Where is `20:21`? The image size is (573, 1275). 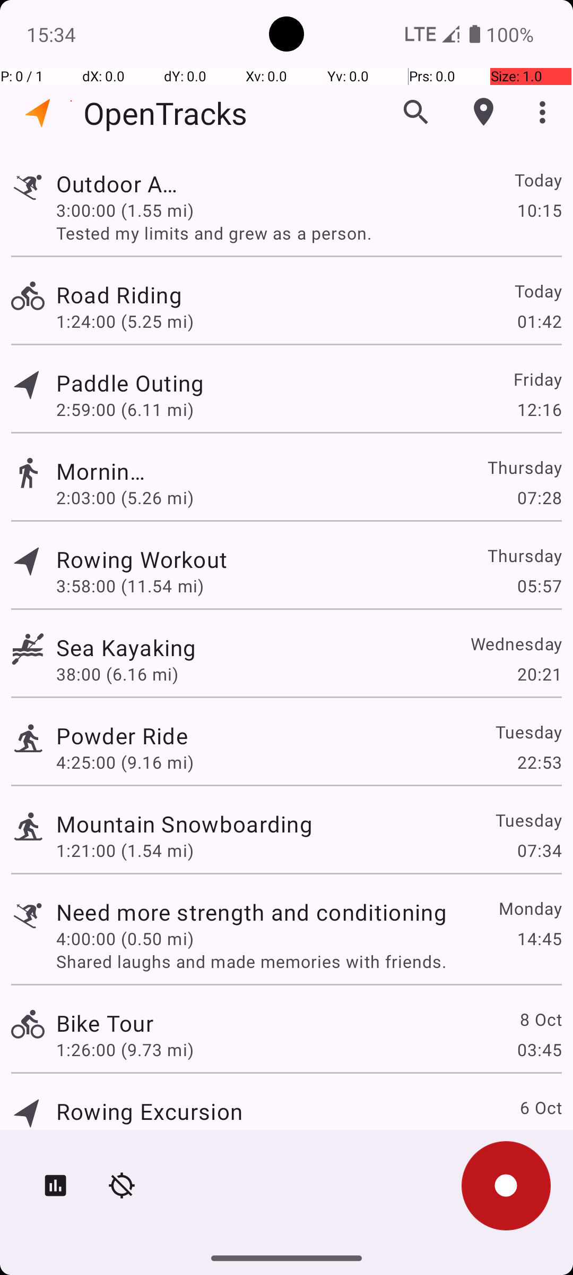
20:21 is located at coordinates (539, 674).